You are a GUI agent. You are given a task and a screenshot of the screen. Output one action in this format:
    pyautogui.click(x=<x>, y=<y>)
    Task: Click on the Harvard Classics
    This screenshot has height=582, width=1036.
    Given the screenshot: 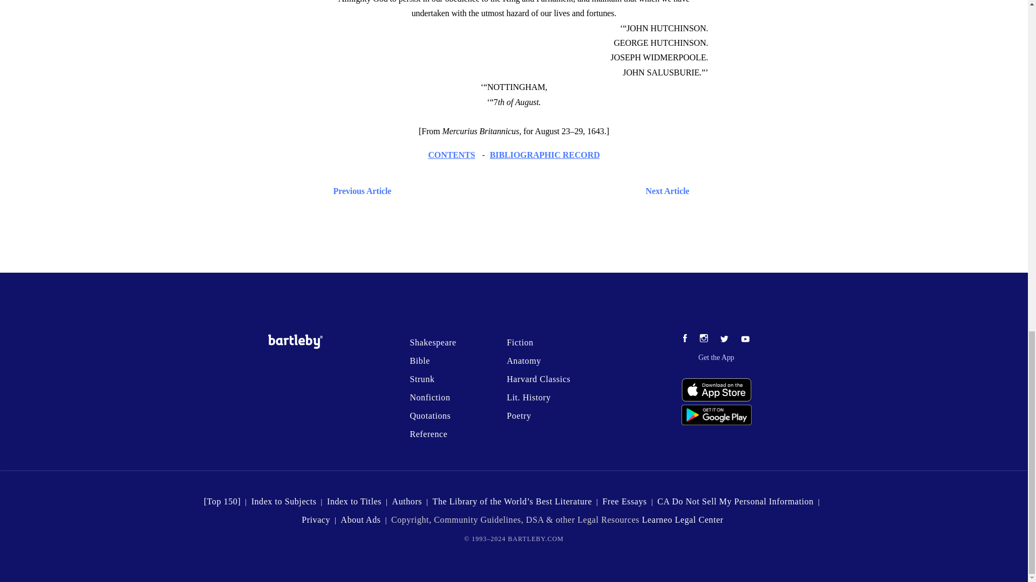 What is the action you would take?
    pyautogui.click(x=539, y=379)
    